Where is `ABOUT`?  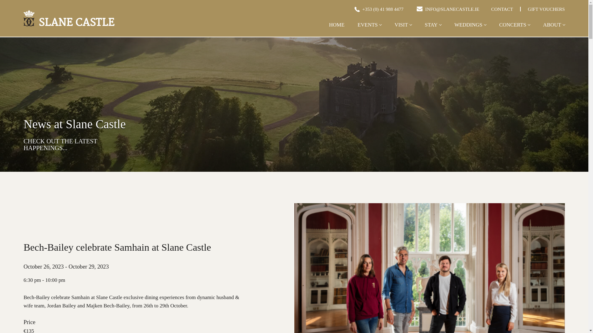 ABOUT is located at coordinates (553, 30).